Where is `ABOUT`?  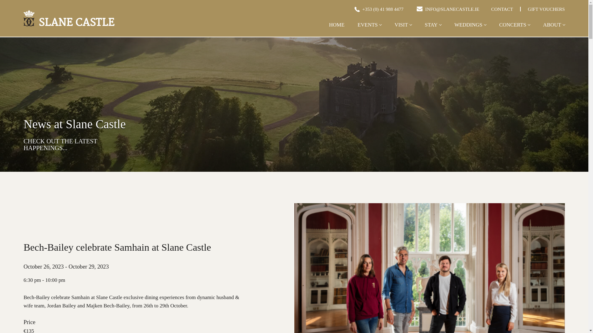 ABOUT is located at coordinates (553, 30).